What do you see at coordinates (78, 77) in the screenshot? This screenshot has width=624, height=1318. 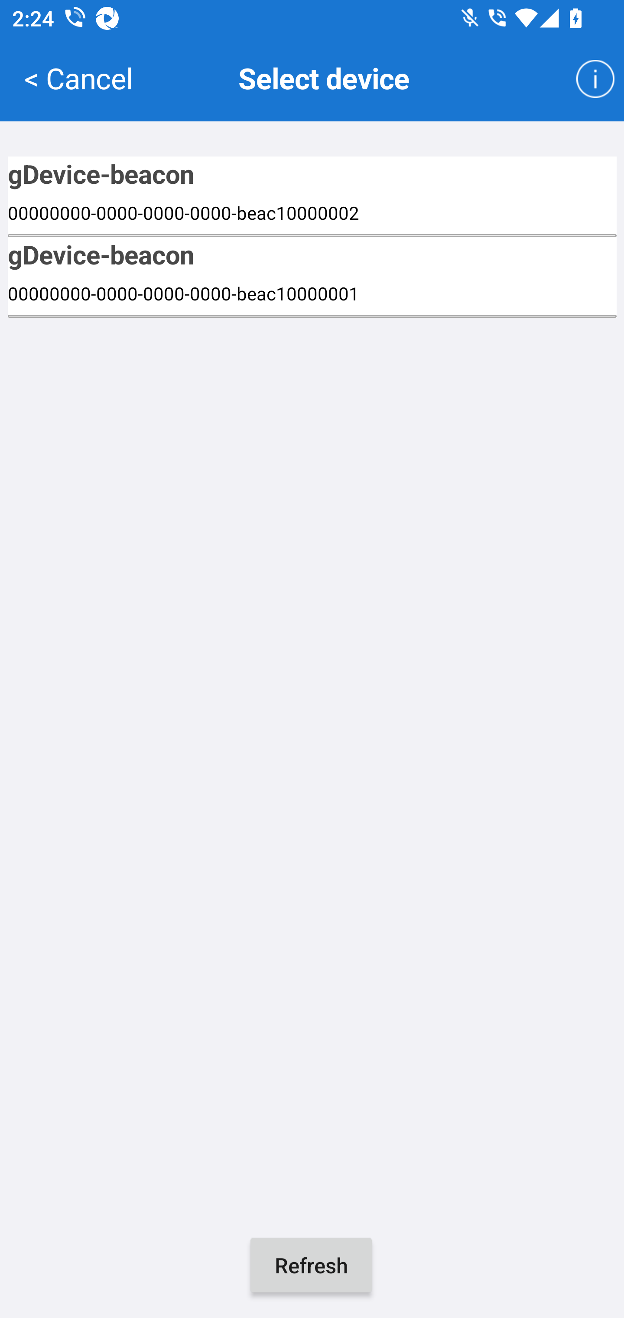 I see `< Cancel` at bounding box center [78, 77].